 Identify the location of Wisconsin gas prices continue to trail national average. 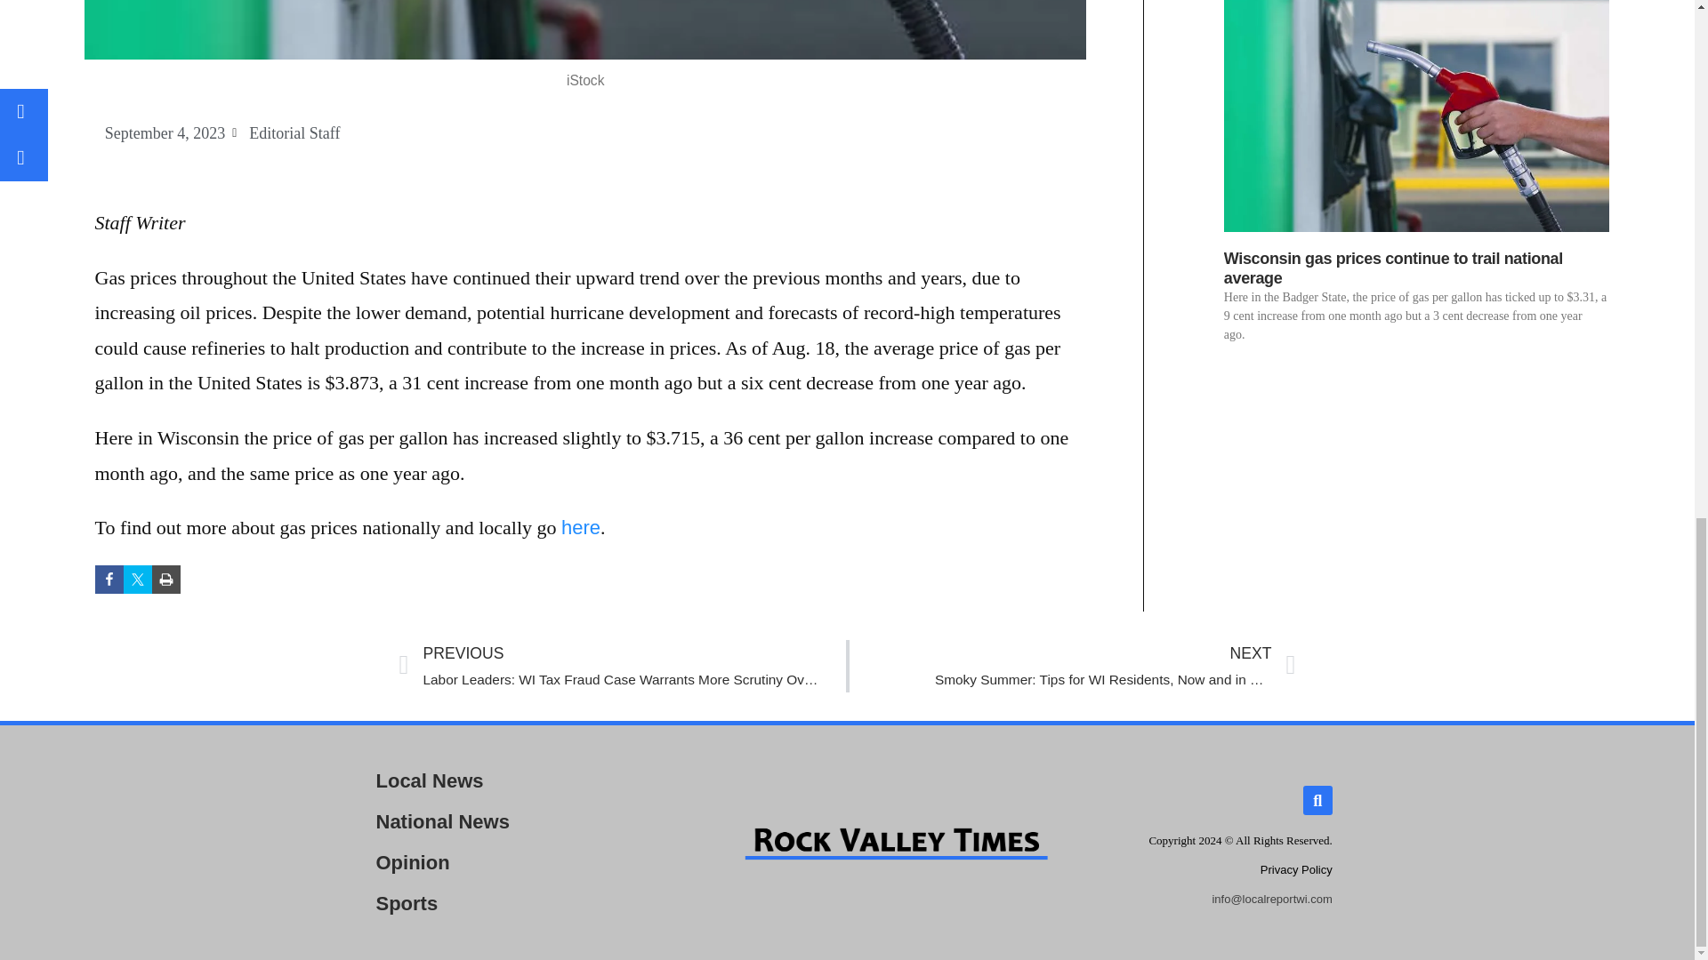
(514, 903).